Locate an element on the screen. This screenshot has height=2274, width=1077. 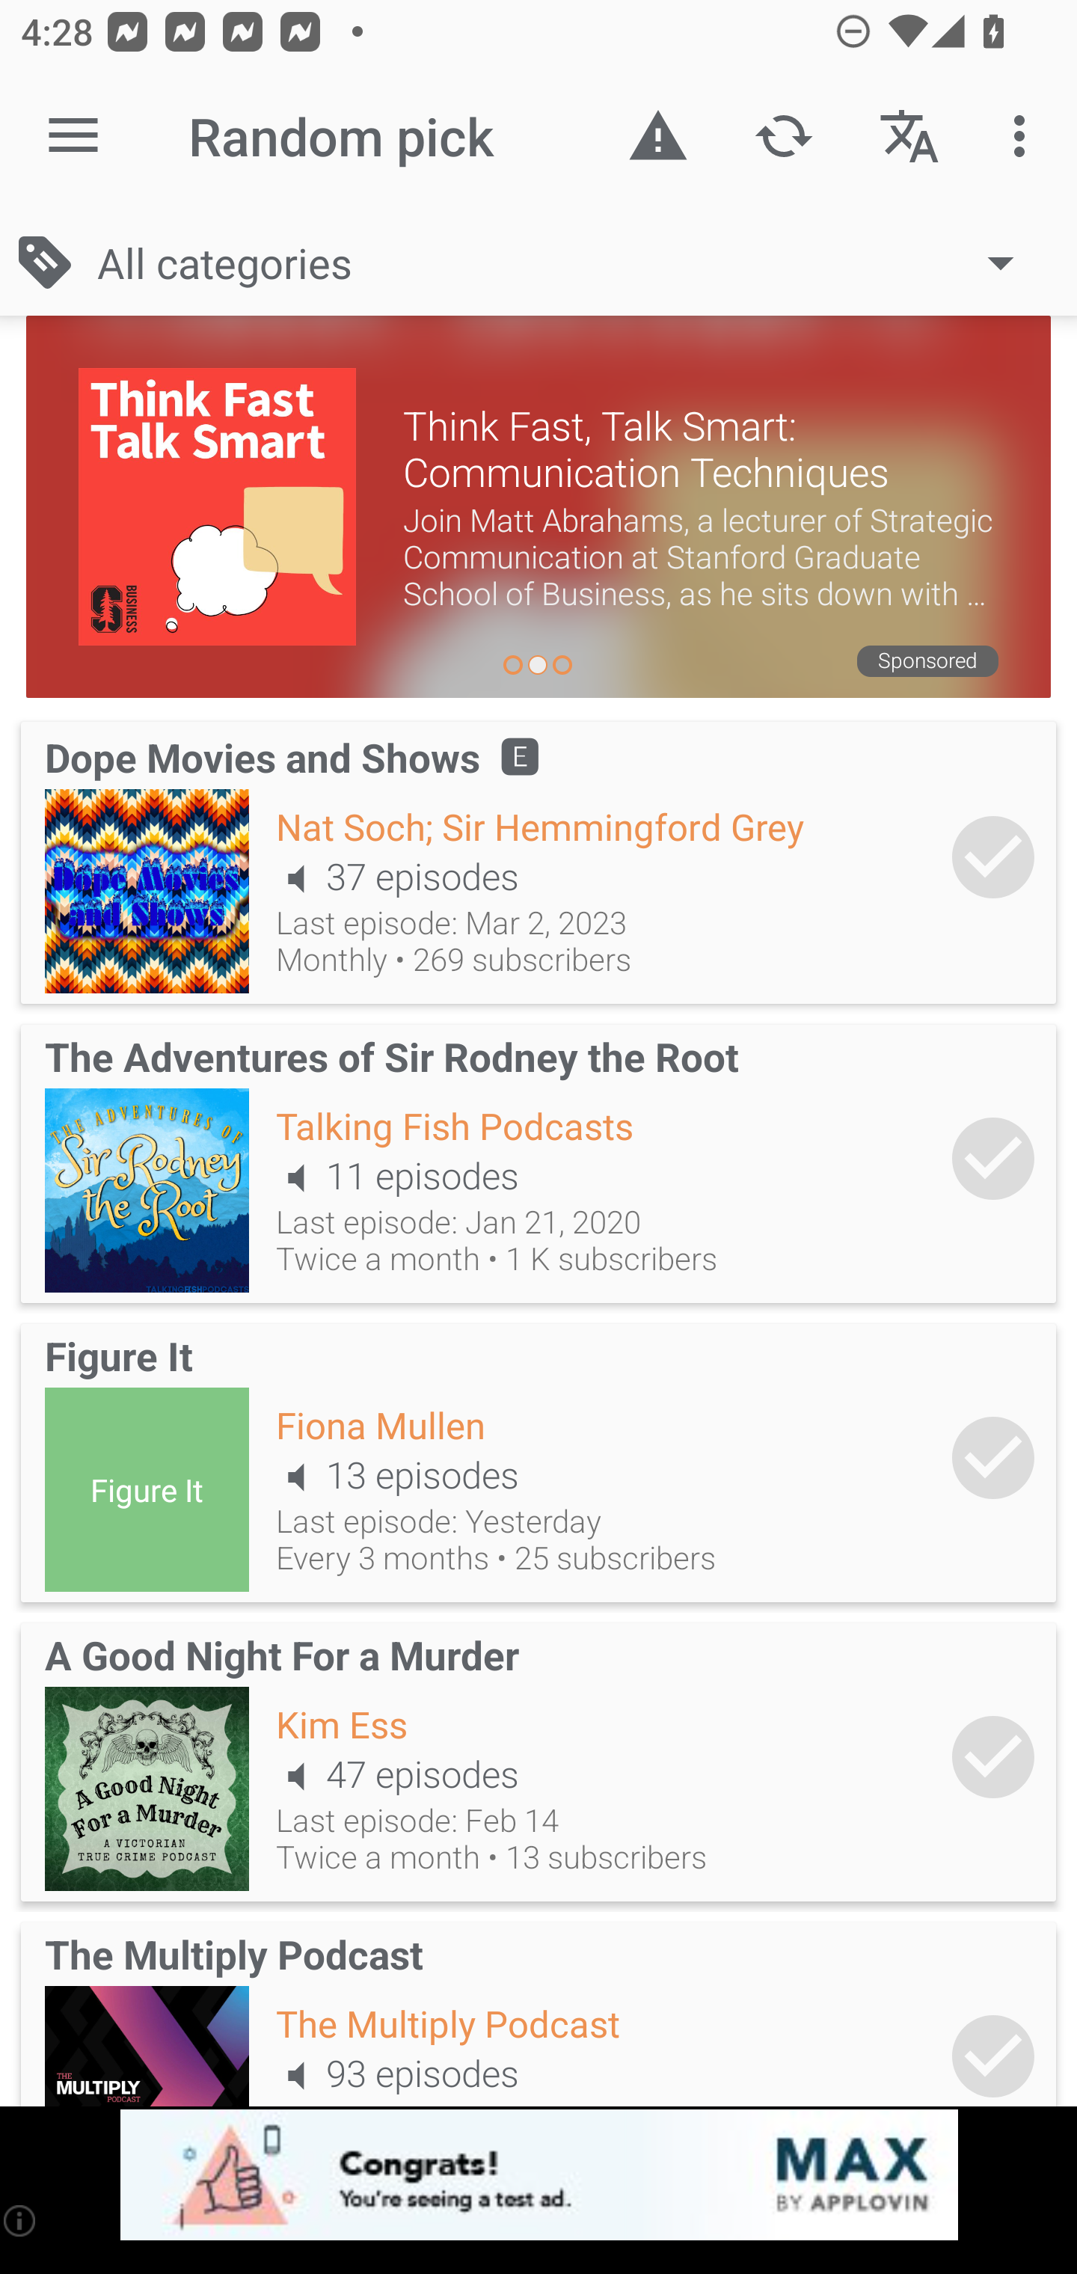
More options is located at coordinates (1025, 136).